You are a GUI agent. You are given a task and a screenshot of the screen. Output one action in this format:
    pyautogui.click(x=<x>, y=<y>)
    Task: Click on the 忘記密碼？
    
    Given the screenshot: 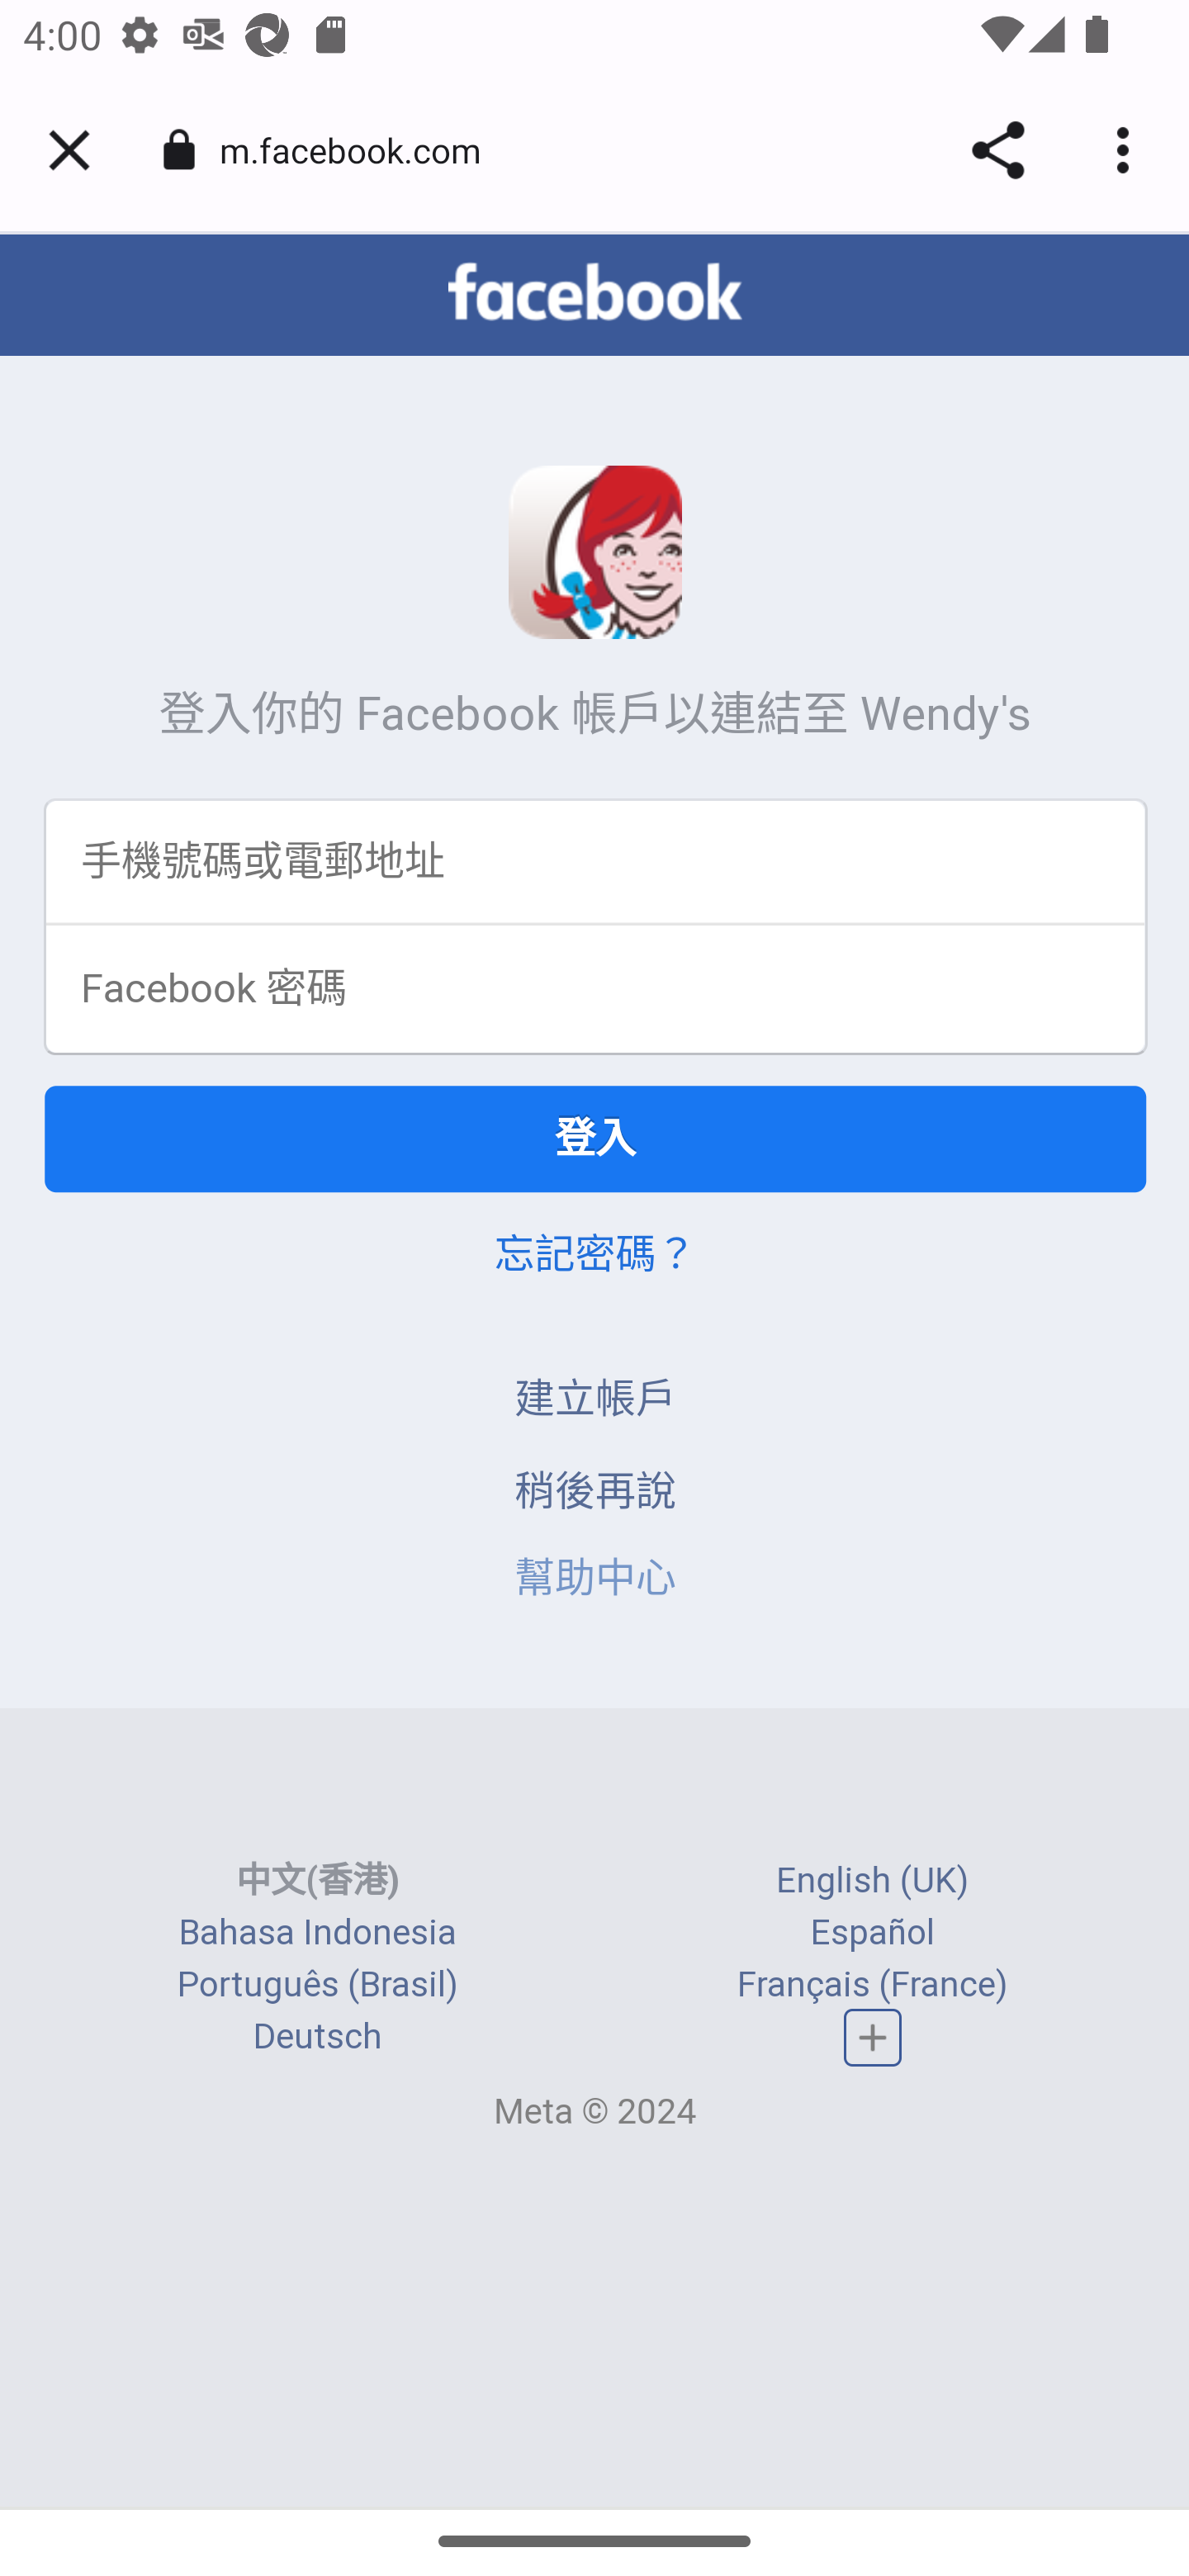 What is the action you would take?
    pyautogui.click(x=594, y=1257)
    